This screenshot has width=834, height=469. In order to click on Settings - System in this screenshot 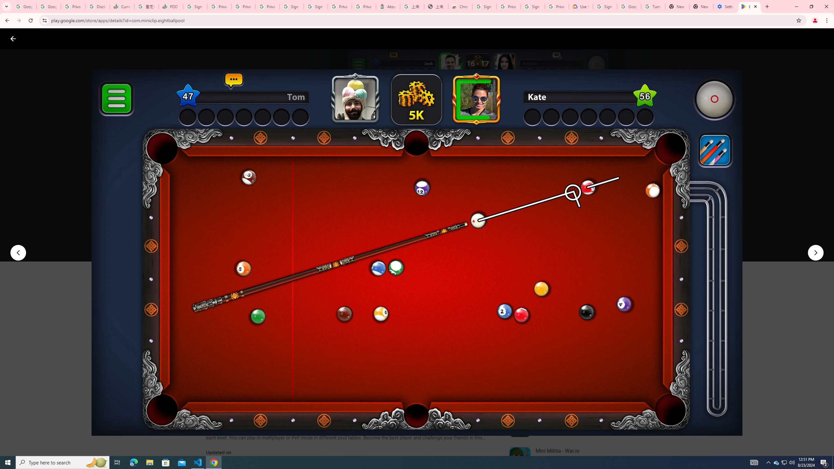, I will do `click(726, 7)`.